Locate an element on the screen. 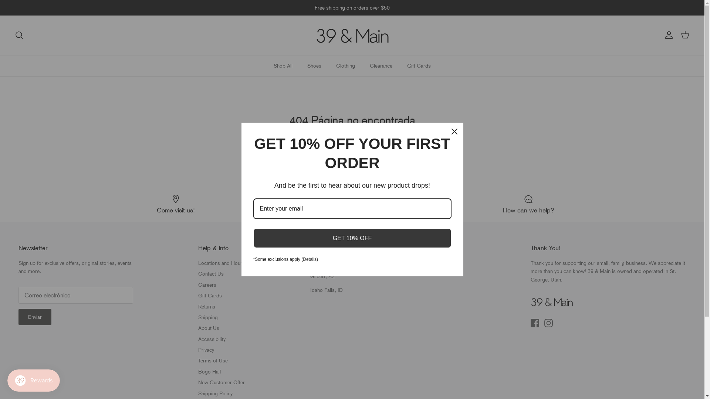 This screenshot has width=710, height=399. Privacy is located at coordinates (206, 350).